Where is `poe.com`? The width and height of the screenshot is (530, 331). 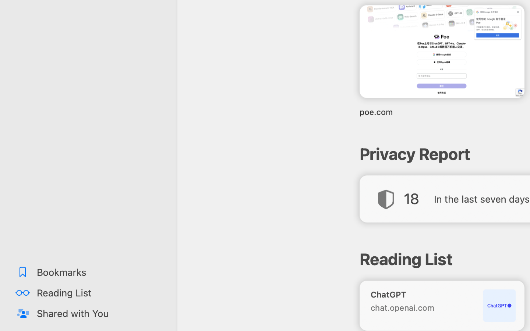 poe.com is located at coordinates (442, 112).